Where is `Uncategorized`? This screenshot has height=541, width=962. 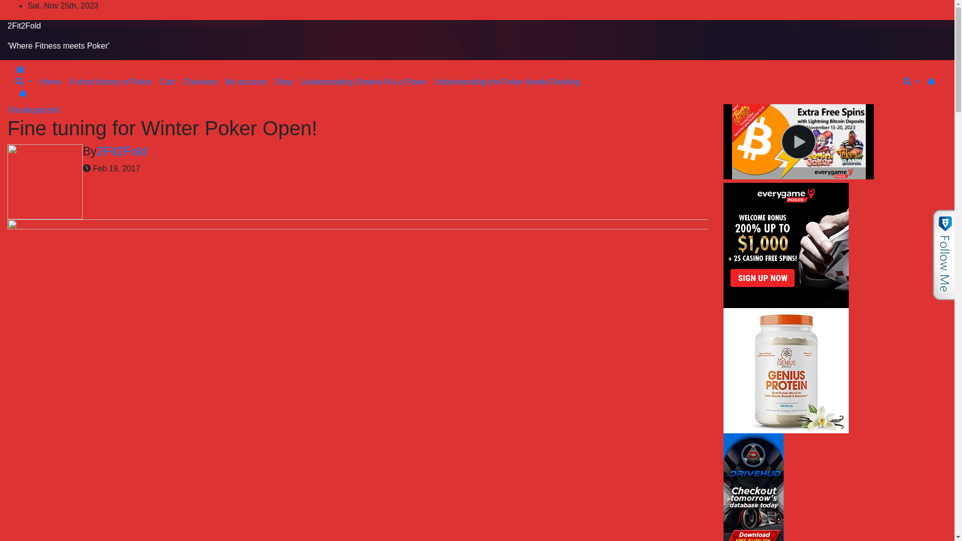
Uncategorized is located at coordinates (33, 110).